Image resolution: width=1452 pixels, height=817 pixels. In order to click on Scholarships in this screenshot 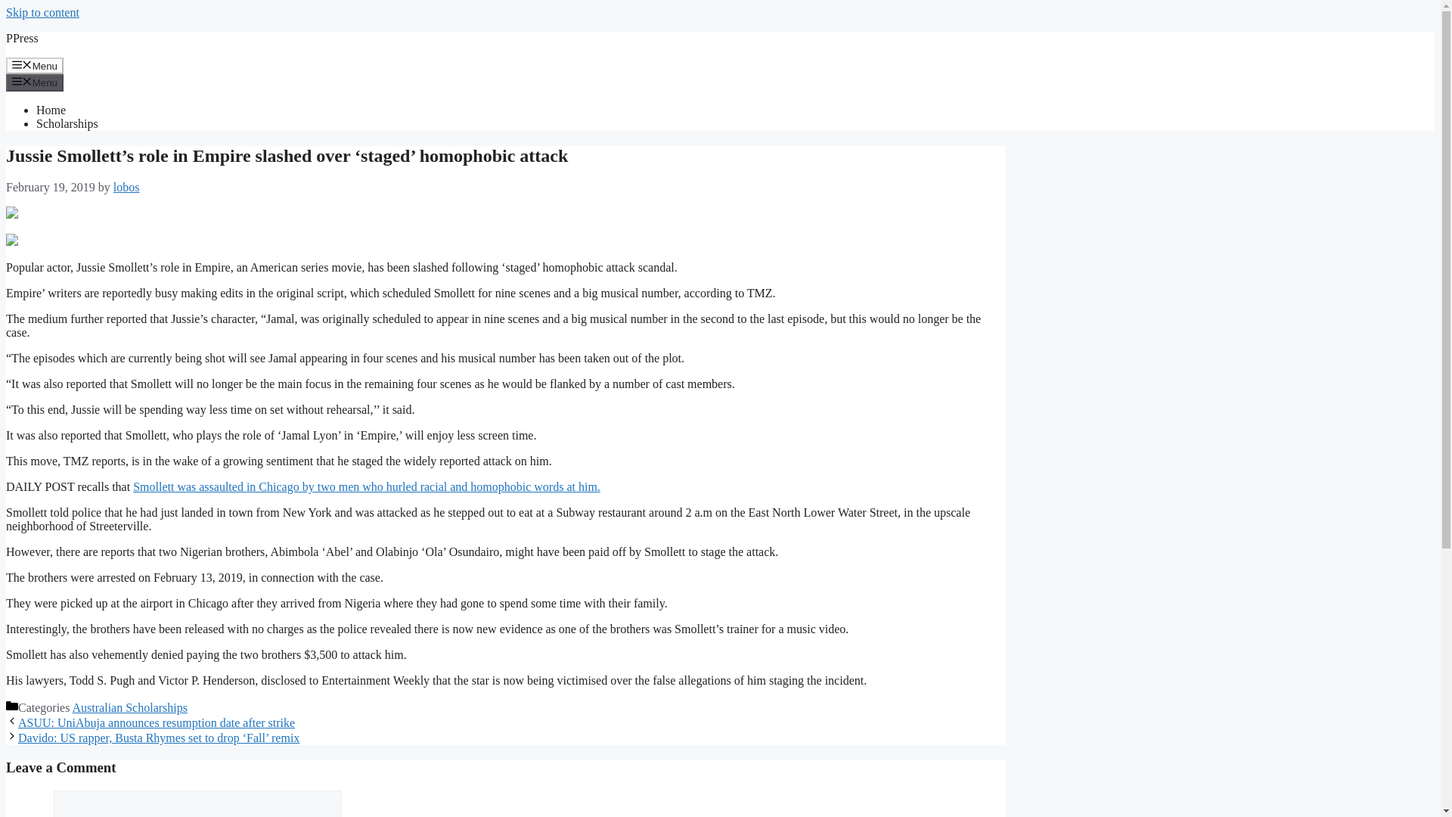, I will do `click(67, 123)`.